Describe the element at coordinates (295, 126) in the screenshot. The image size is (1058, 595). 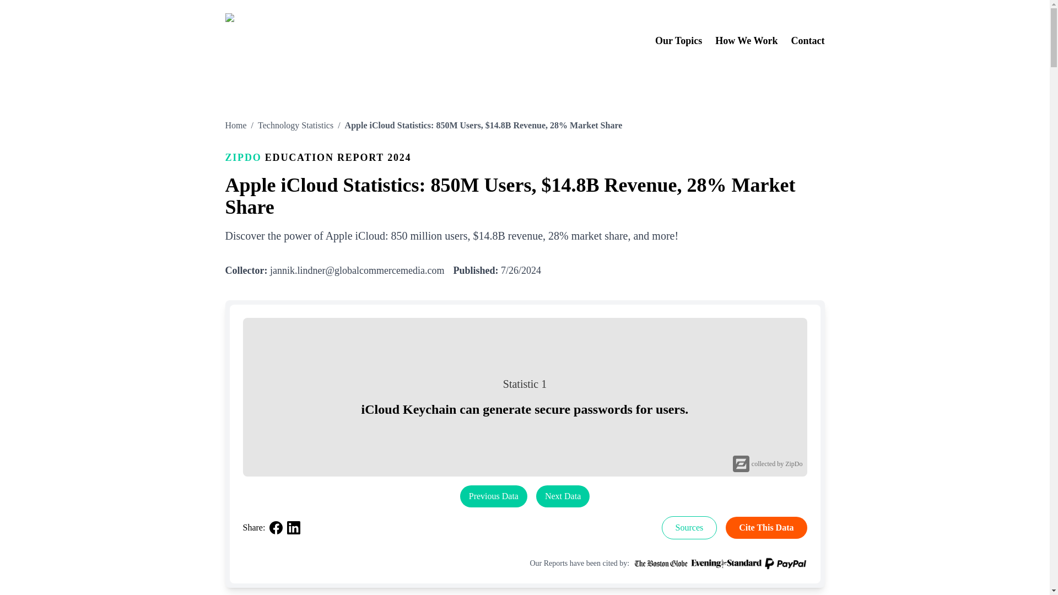
I see `Technology Statistics` at that location.